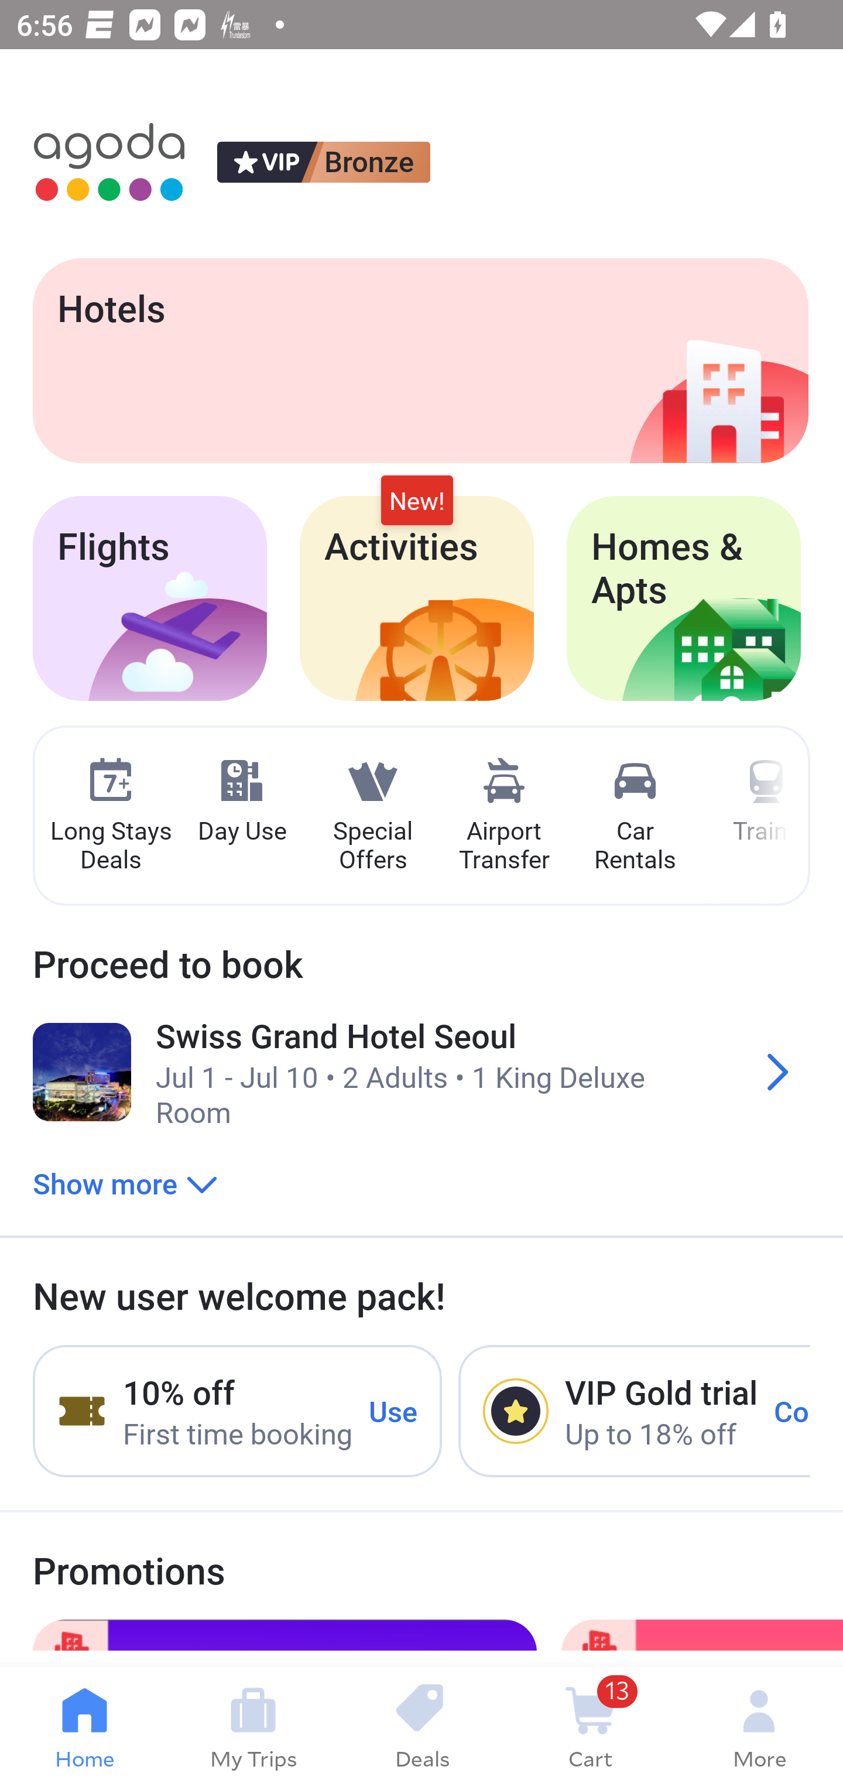 The width and height of the screenshot is (843, 1780). What do you see at coordinates (84, 1724) in the screenshot?
I see `Home` at bounding box center [84, 1724].